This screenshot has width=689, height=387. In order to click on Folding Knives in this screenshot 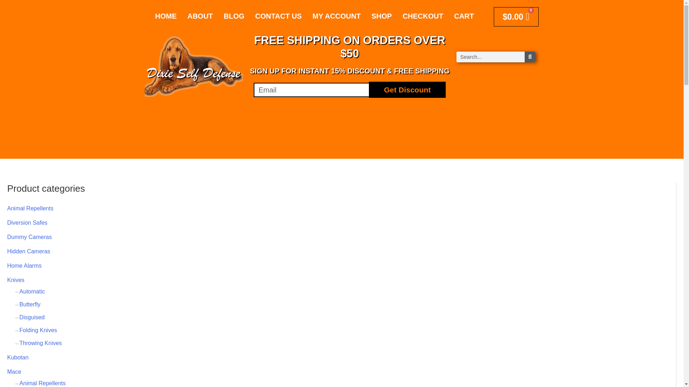, I will do `click(38, 330)`.